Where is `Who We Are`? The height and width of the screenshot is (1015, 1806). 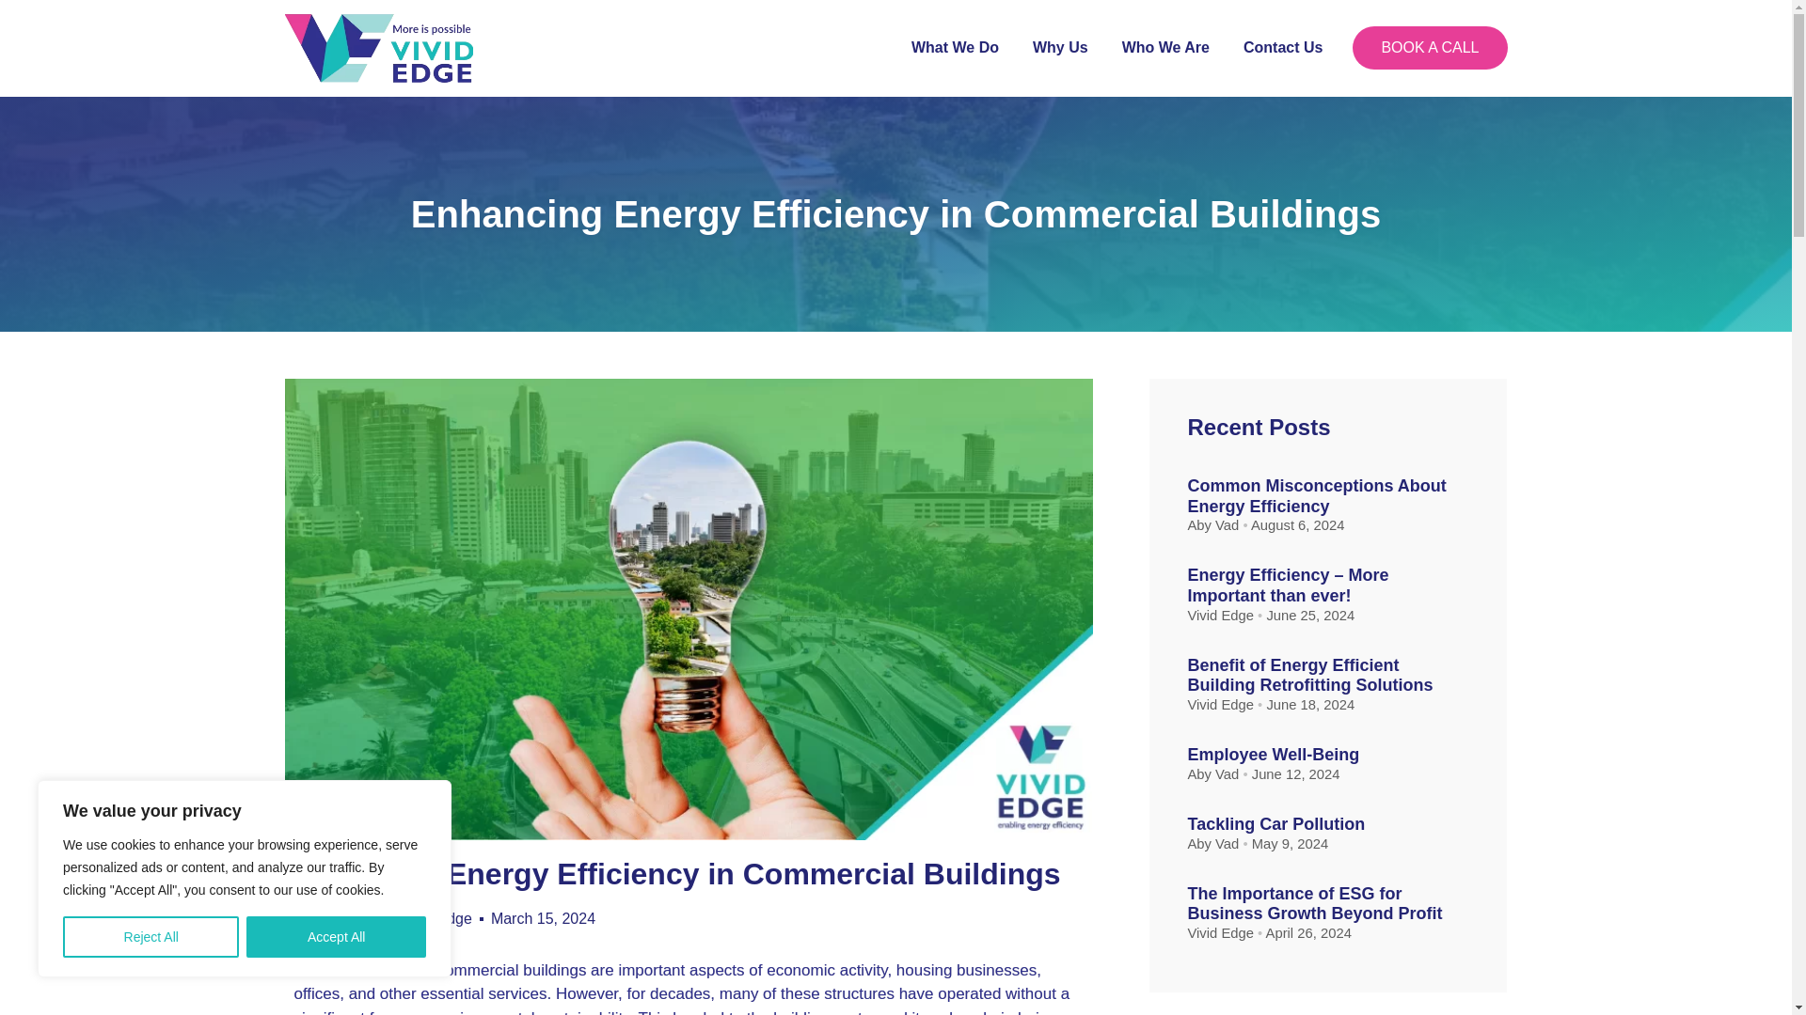
Who We Are is located at coordinates (1165, 48).